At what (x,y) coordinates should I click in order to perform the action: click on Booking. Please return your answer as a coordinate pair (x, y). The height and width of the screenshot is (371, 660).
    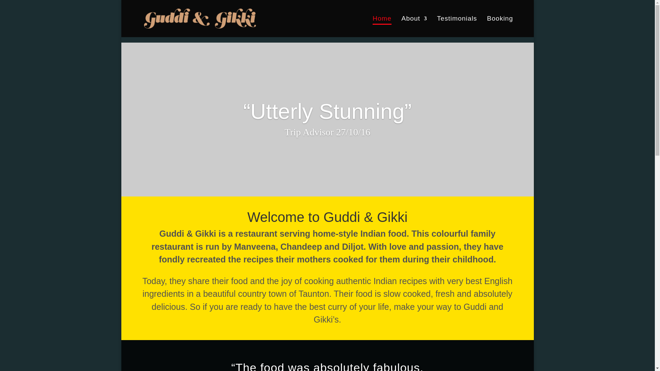
    Looking at the image, I should click on (500, 27).